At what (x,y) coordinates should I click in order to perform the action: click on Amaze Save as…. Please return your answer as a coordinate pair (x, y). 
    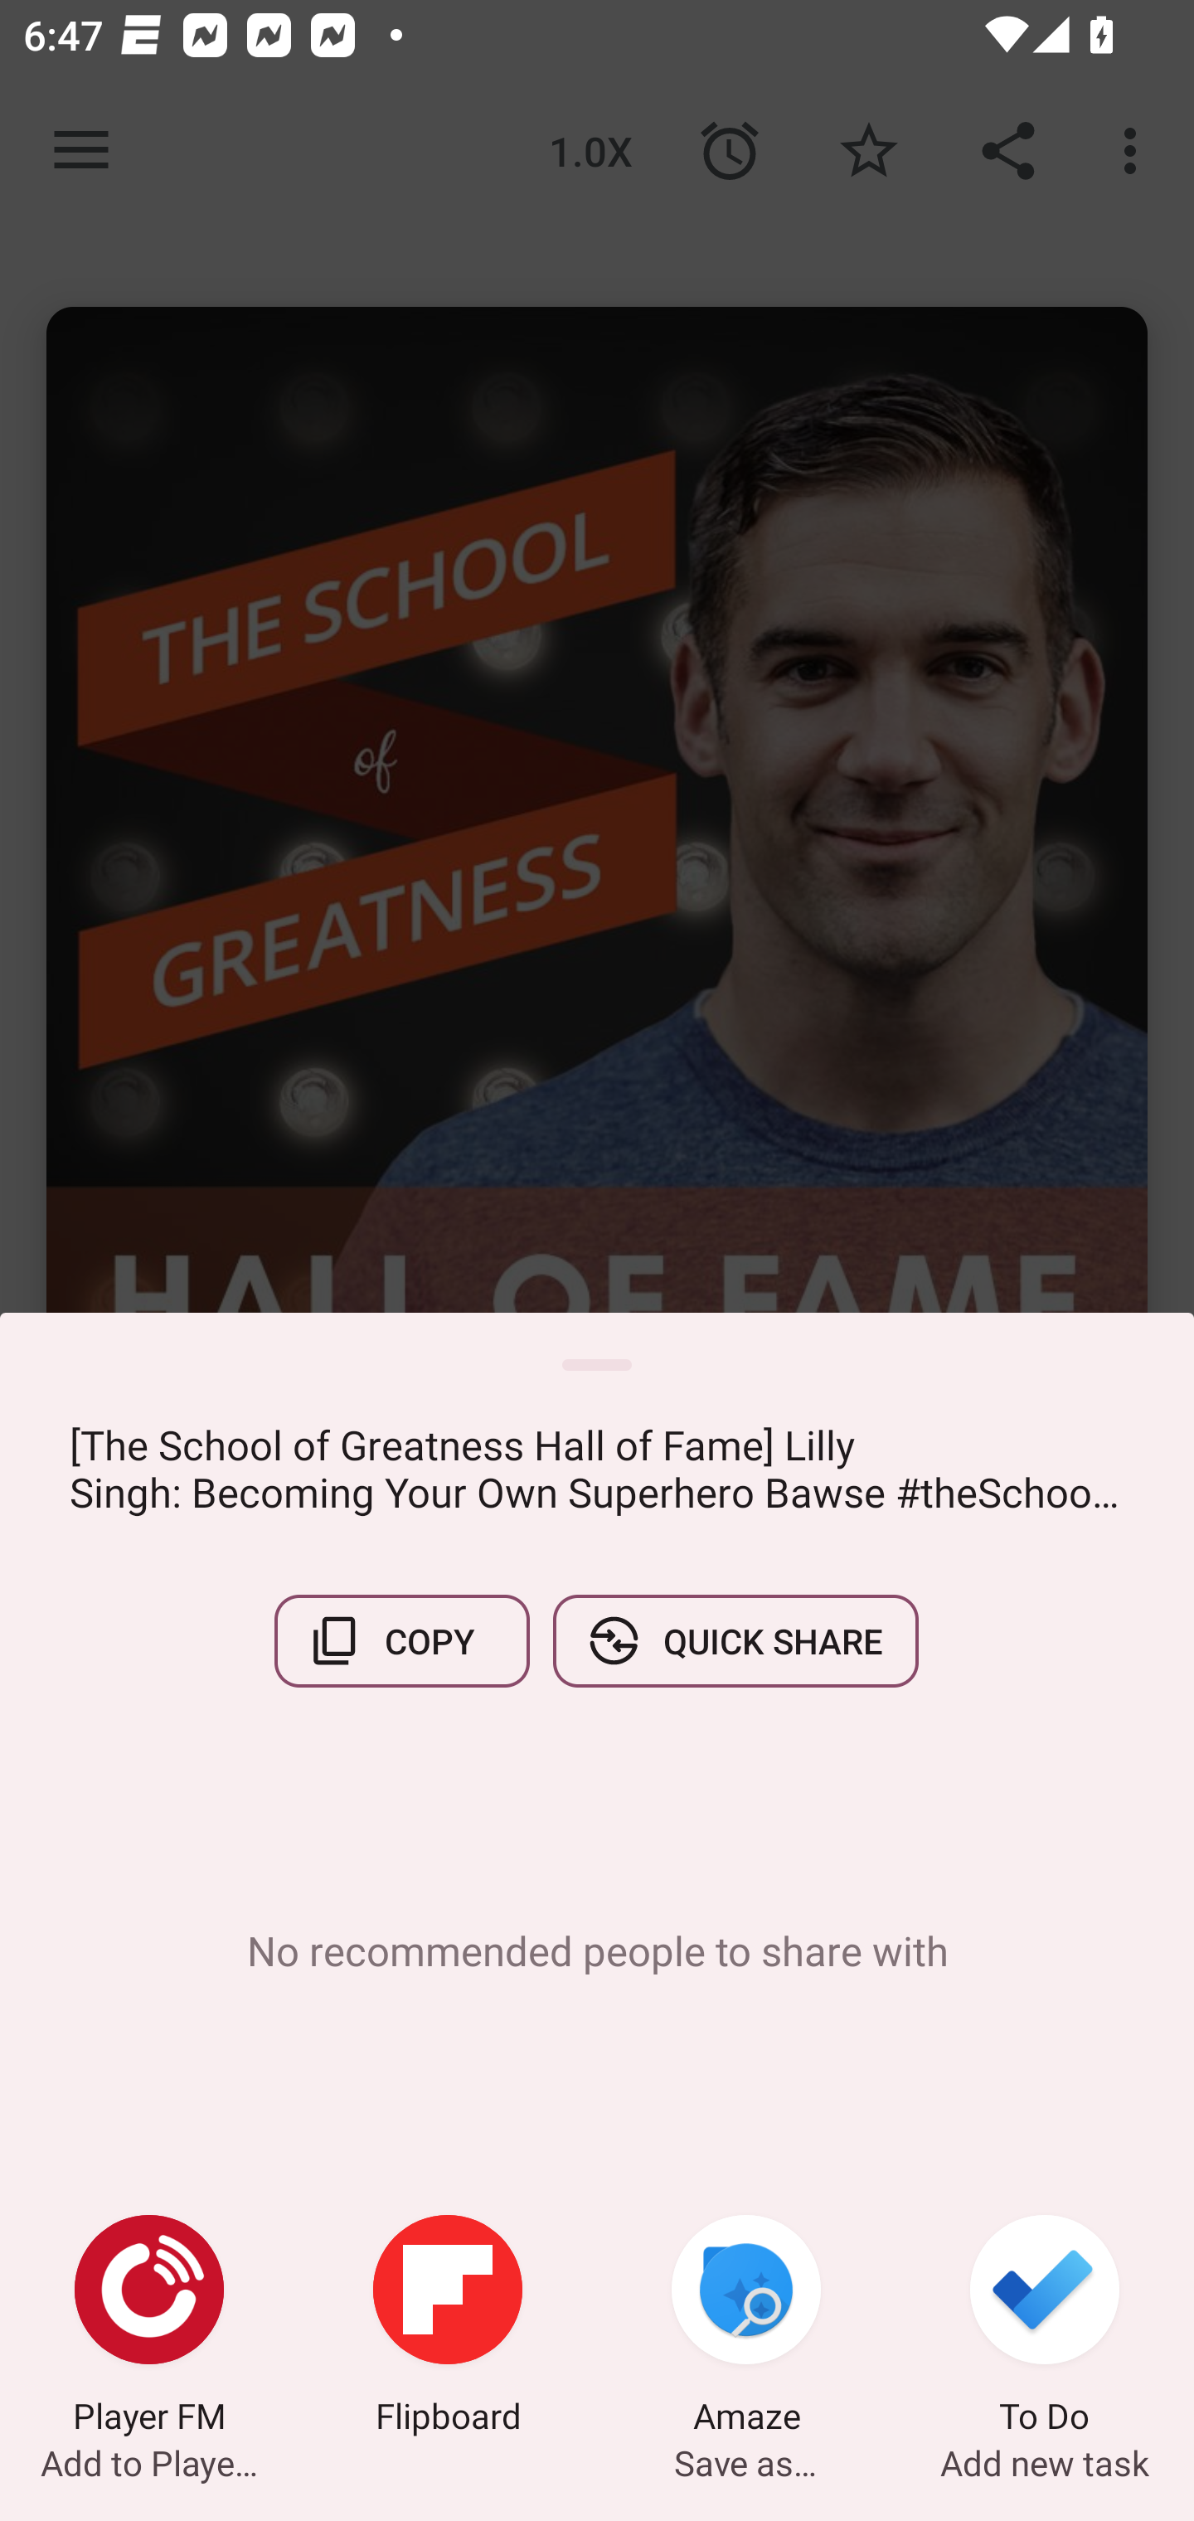
    Looking at the image, I should click on (746, 2329).